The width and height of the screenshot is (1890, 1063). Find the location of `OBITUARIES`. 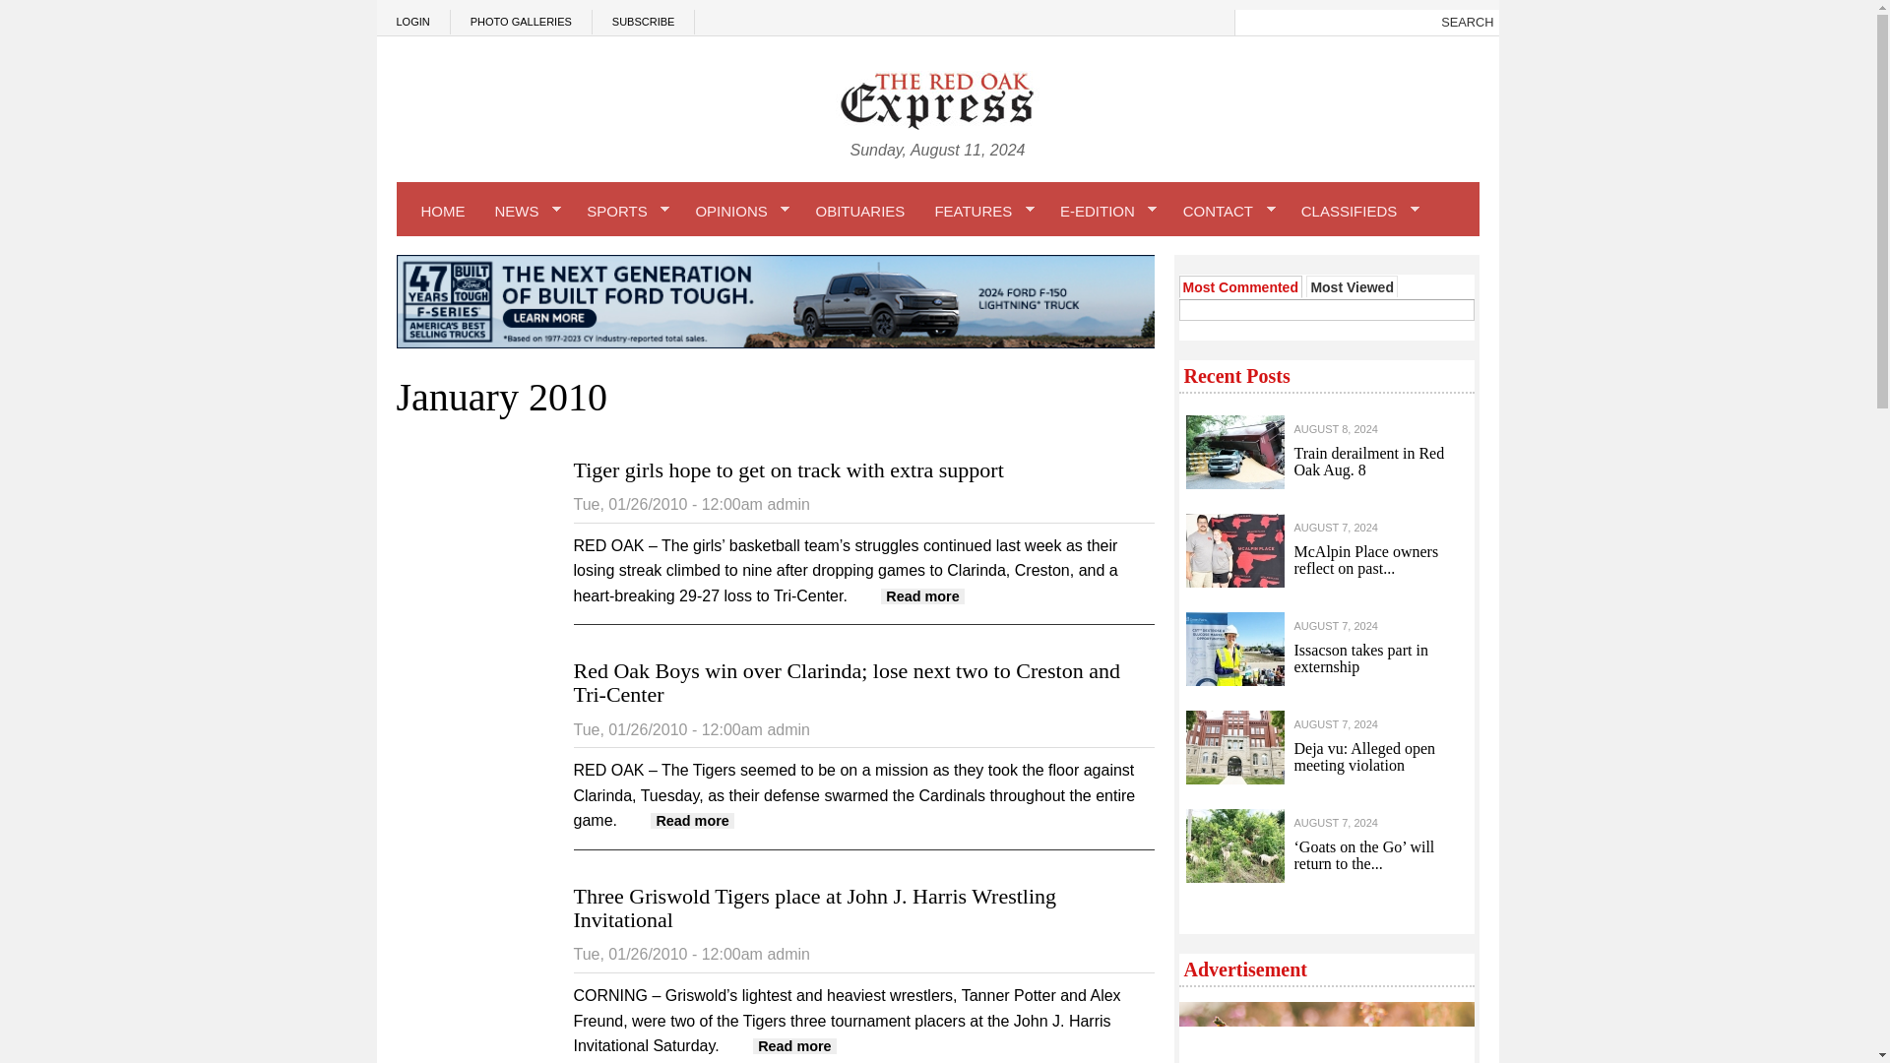

OBITUARIES is located at coordinates (860, 211).